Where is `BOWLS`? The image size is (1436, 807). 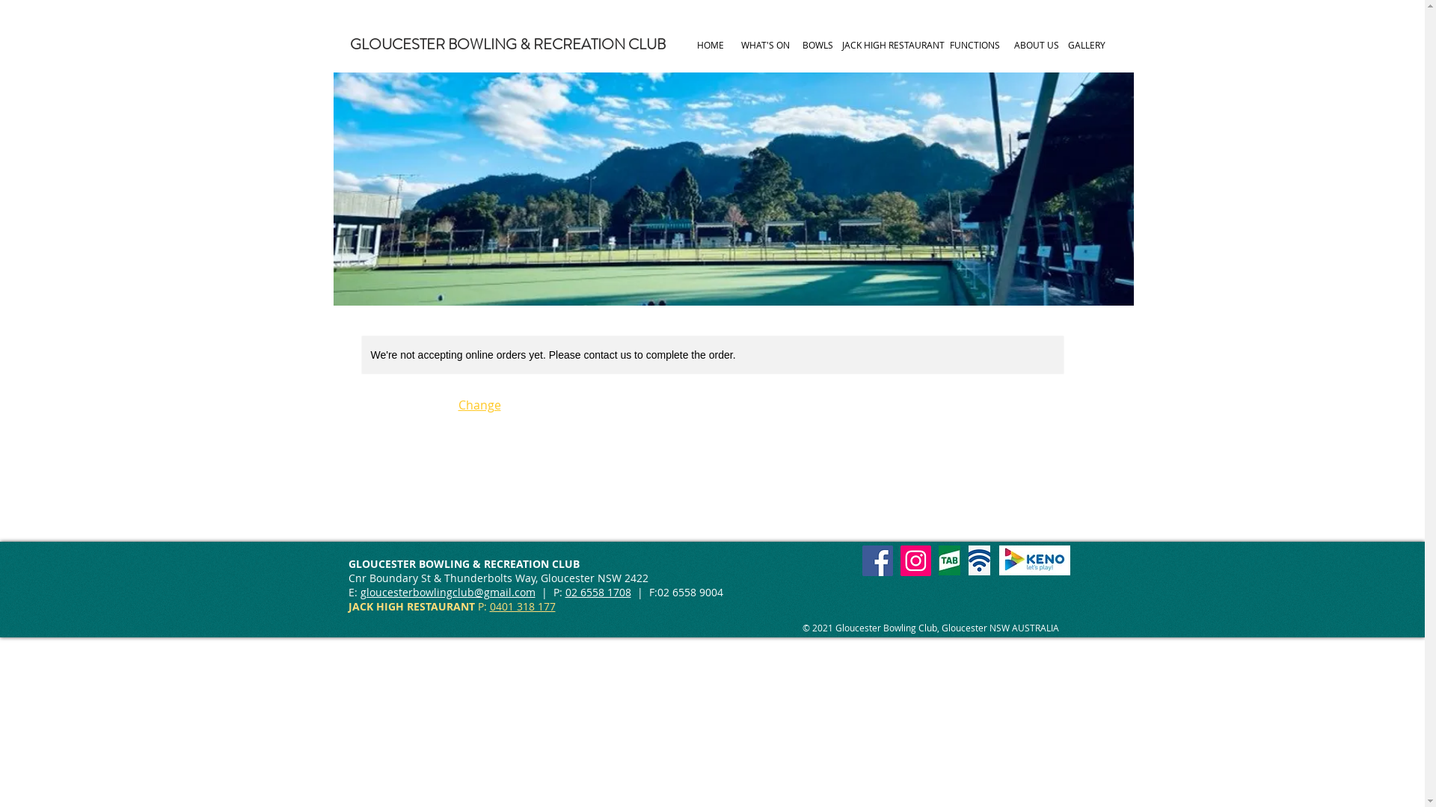 BOWLS is located at coordinates (818, 46).